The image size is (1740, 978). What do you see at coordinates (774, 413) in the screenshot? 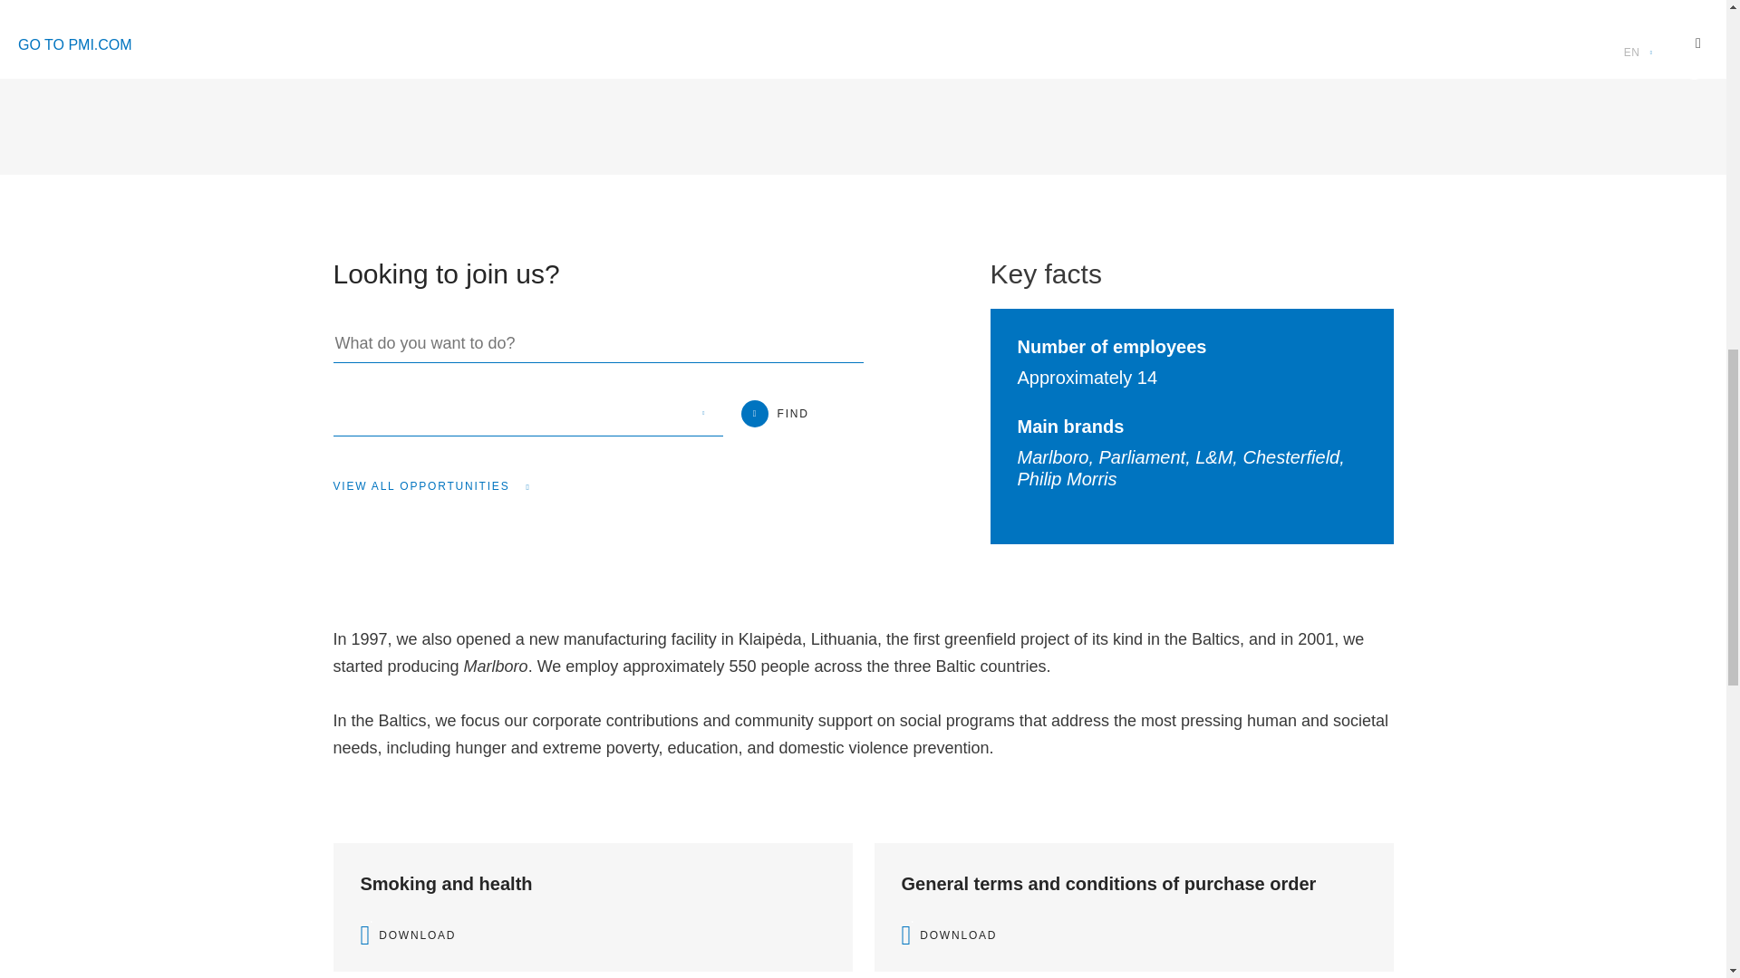
I see `FIND` at bounding box center [774, 413].